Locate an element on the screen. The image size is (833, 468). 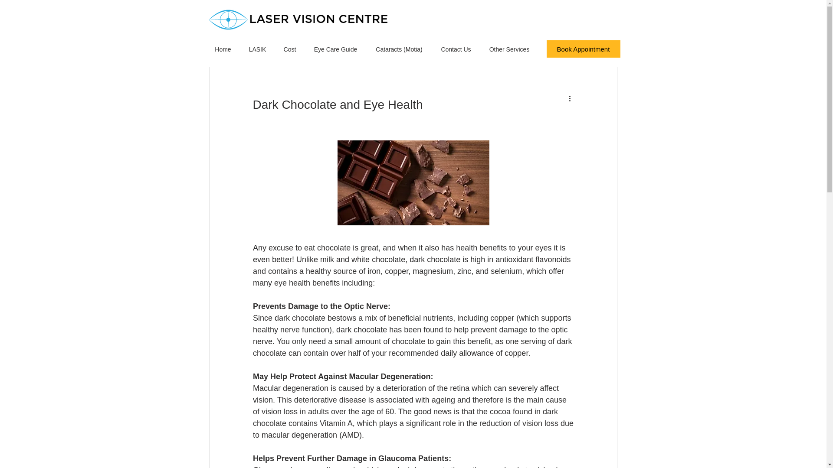
Contact Us is located at coordinates (456, 49).